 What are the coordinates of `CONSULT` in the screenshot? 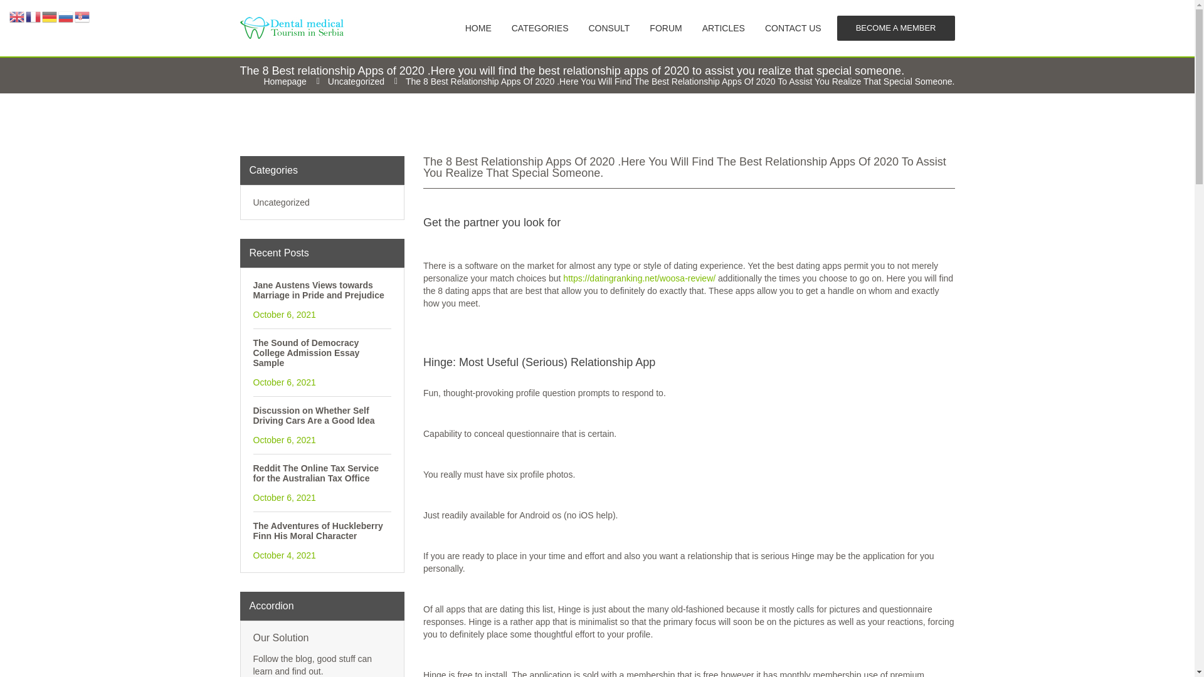 It's located at (609, 28).